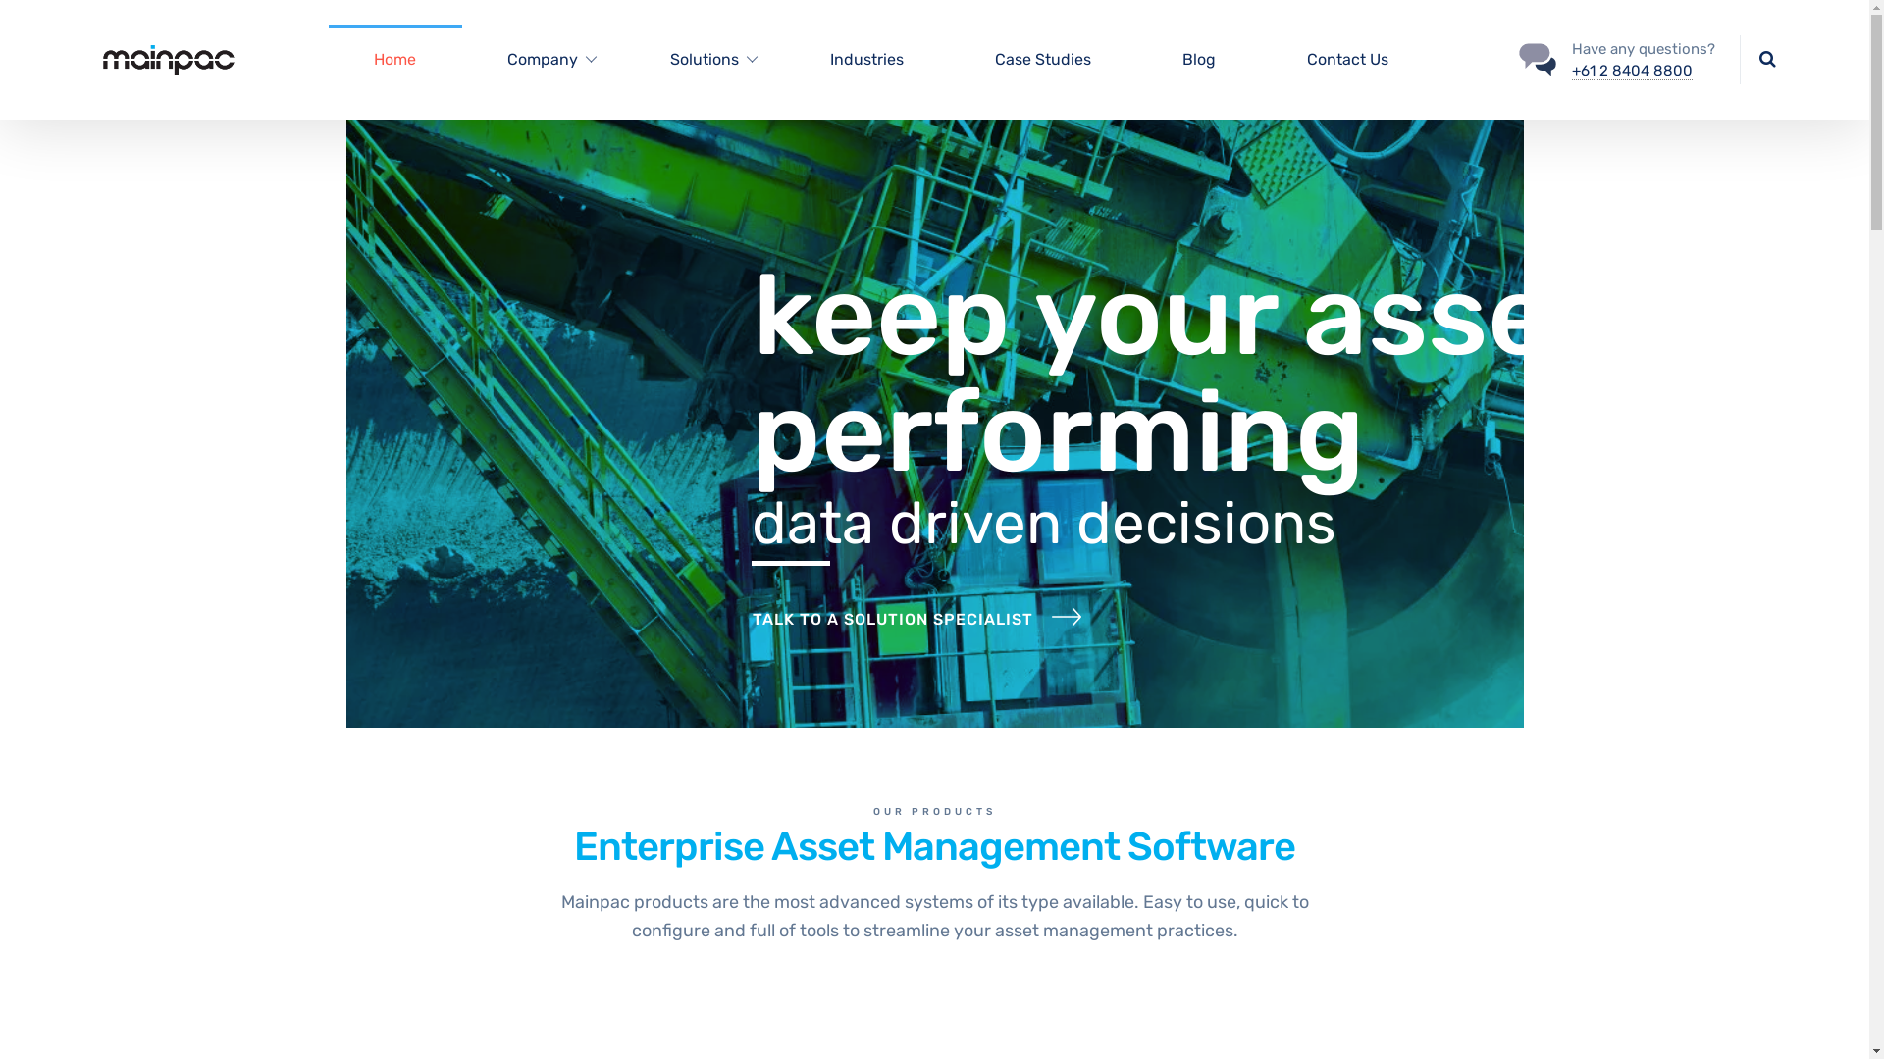  I want to click on Solutions, so click(704, 60).